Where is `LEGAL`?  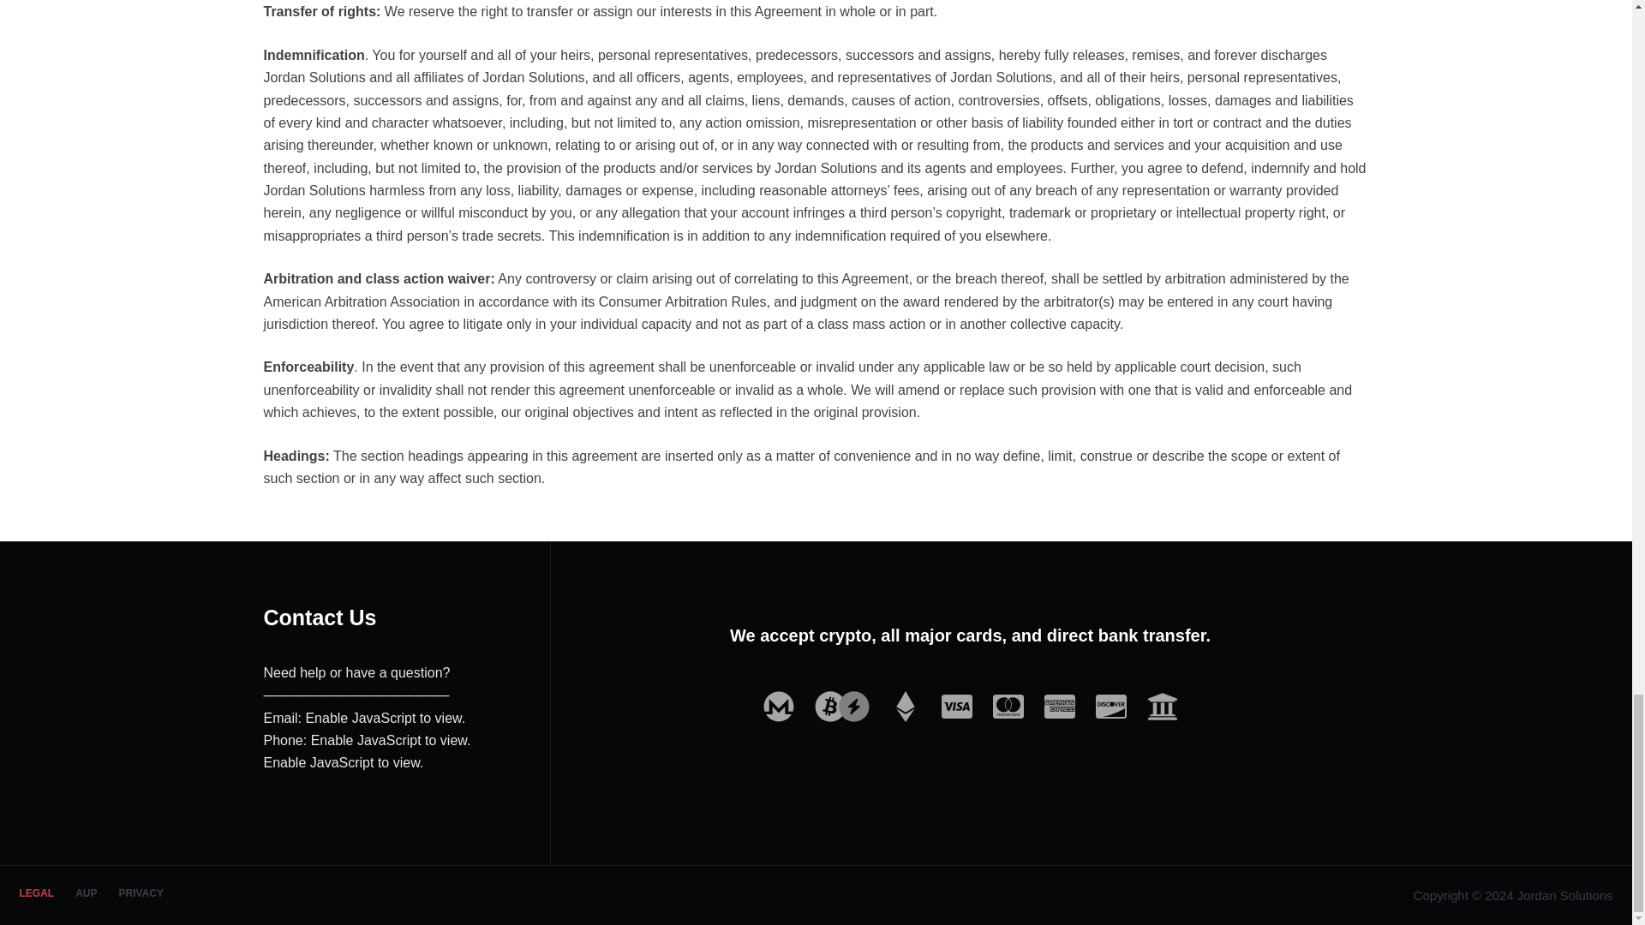
LEGAL is located at coordinates (36, 893).